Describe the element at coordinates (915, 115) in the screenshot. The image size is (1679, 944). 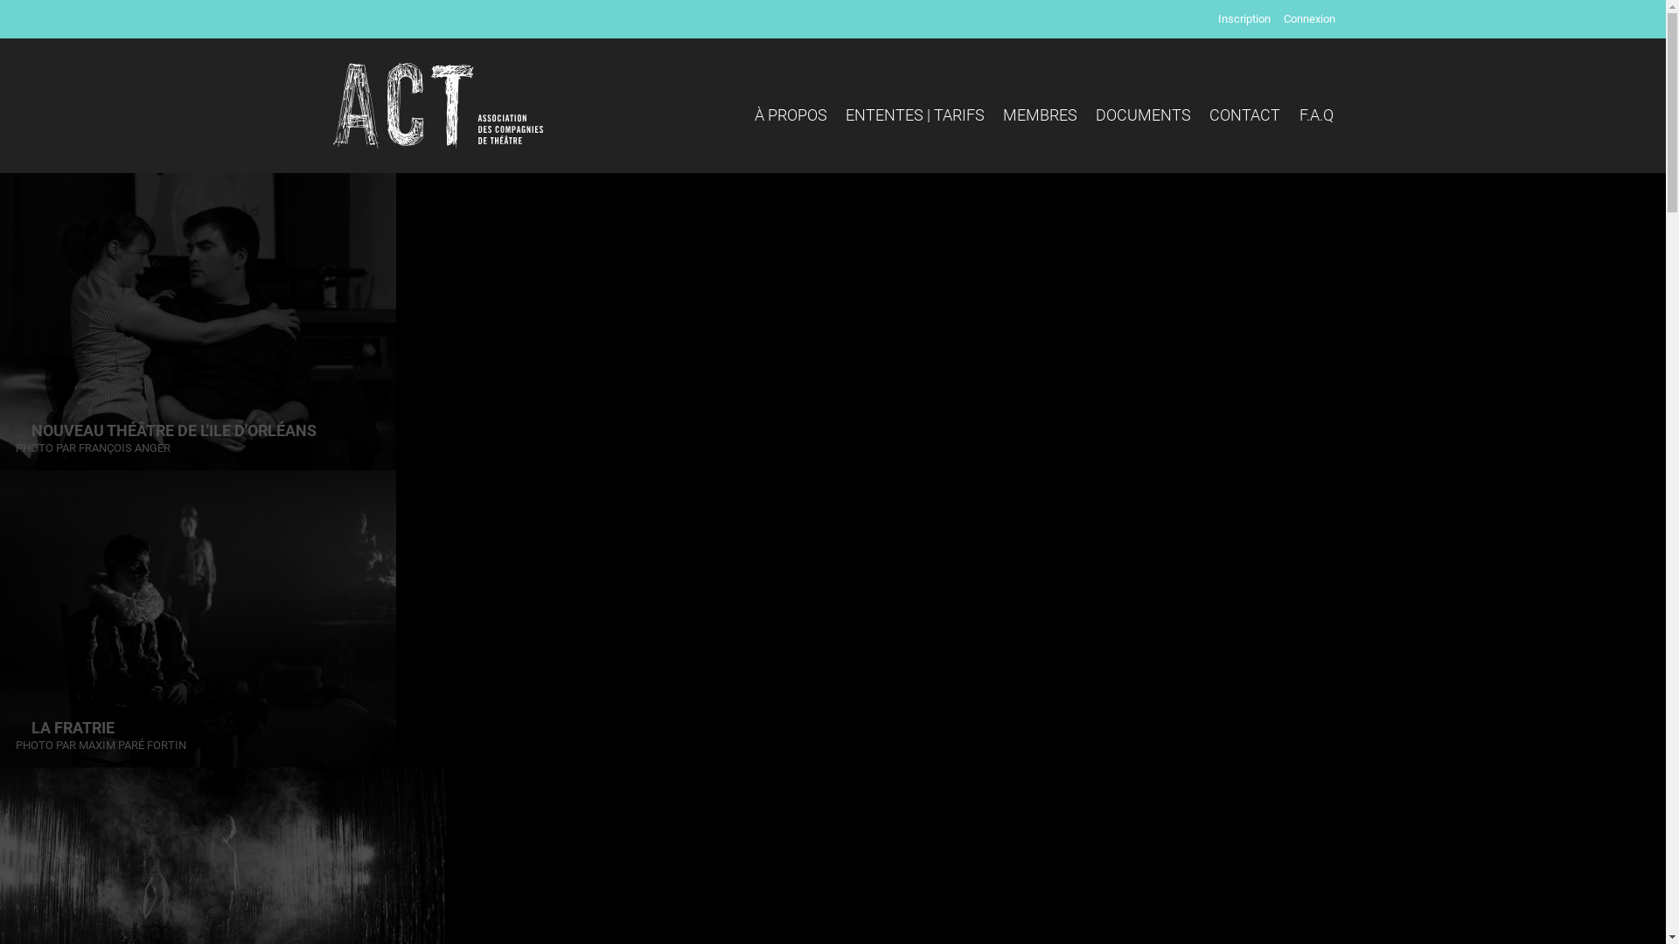
I see `ENTENTES | TARIFS` at that location.